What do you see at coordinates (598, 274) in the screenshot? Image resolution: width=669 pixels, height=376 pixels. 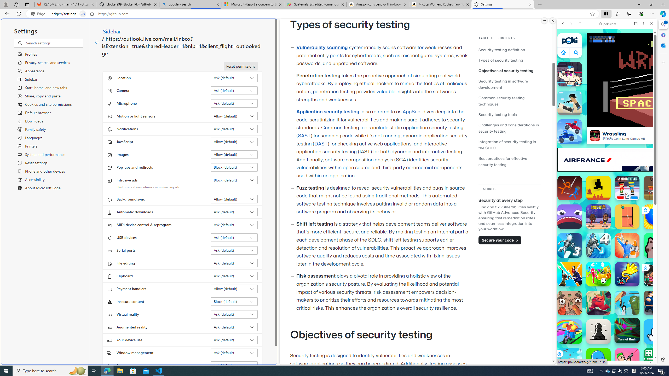 I see `Stickman Crazy Box` at bounding box center [598, 274].